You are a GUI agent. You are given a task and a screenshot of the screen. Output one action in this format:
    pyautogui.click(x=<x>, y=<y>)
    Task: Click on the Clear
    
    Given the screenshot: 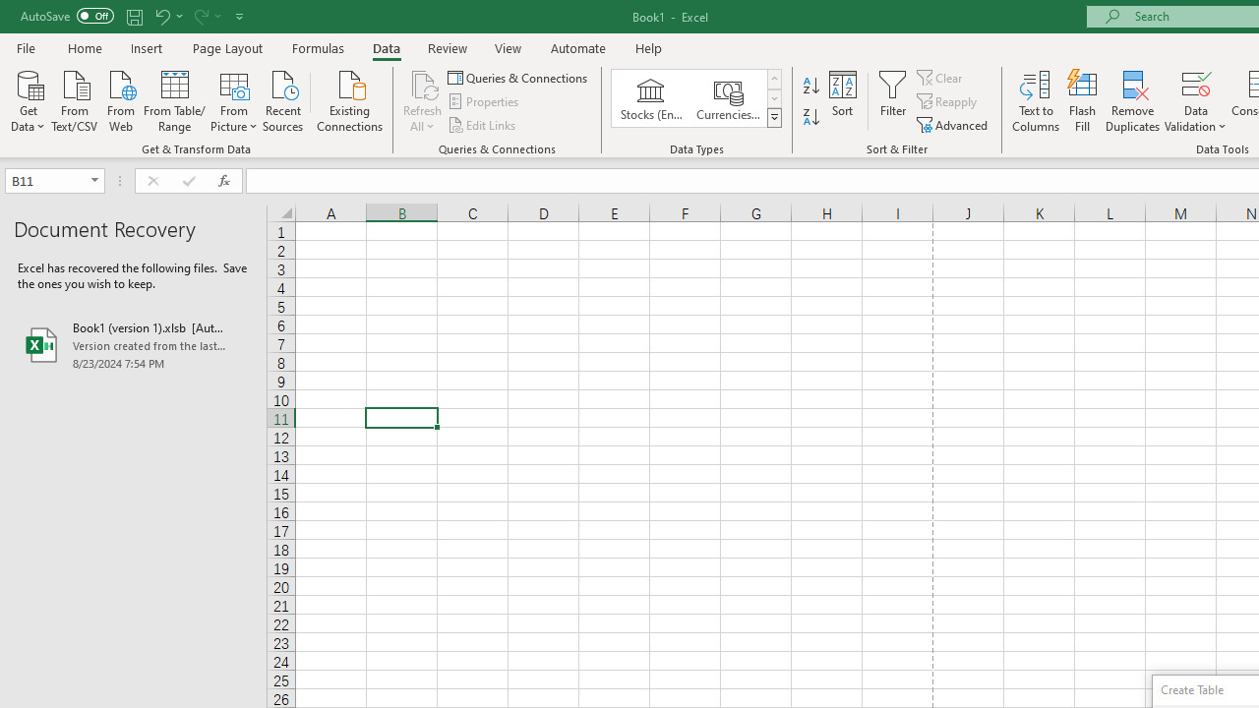 What is the action you would take?
    pyautogui.click(x=941, y=77)
    